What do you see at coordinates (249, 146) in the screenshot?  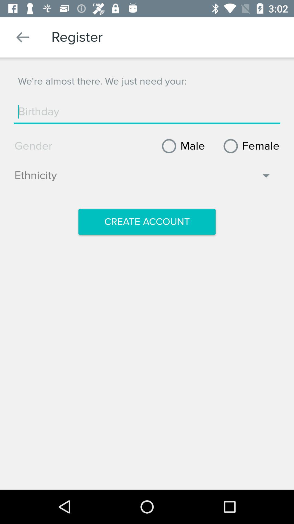 I see `turn off the item next to male item` at bounding box center [249, 146].